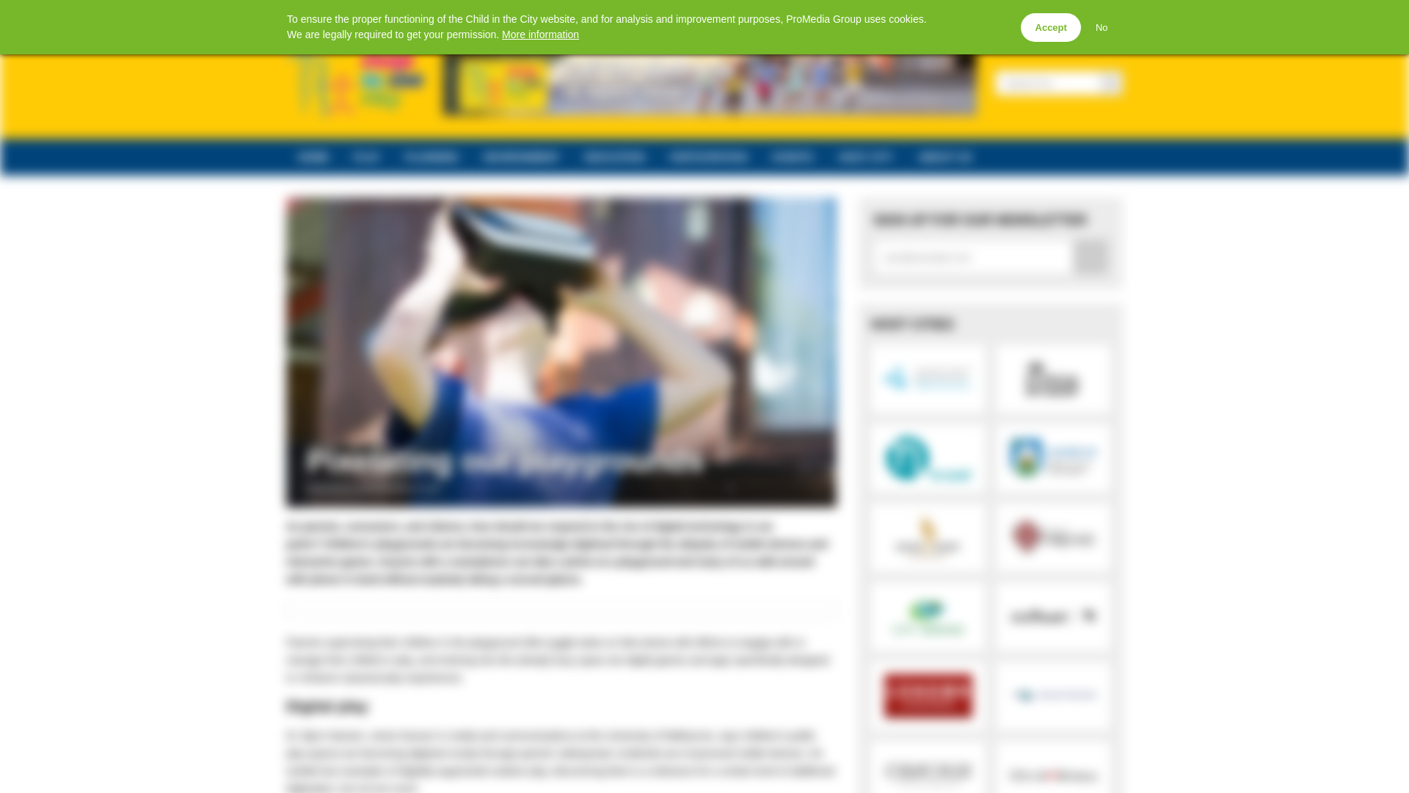  What do you see at coordinates (521, 157) in the screenshot?
I see `ENVIRONMENT` at bounding box center [521, 157].